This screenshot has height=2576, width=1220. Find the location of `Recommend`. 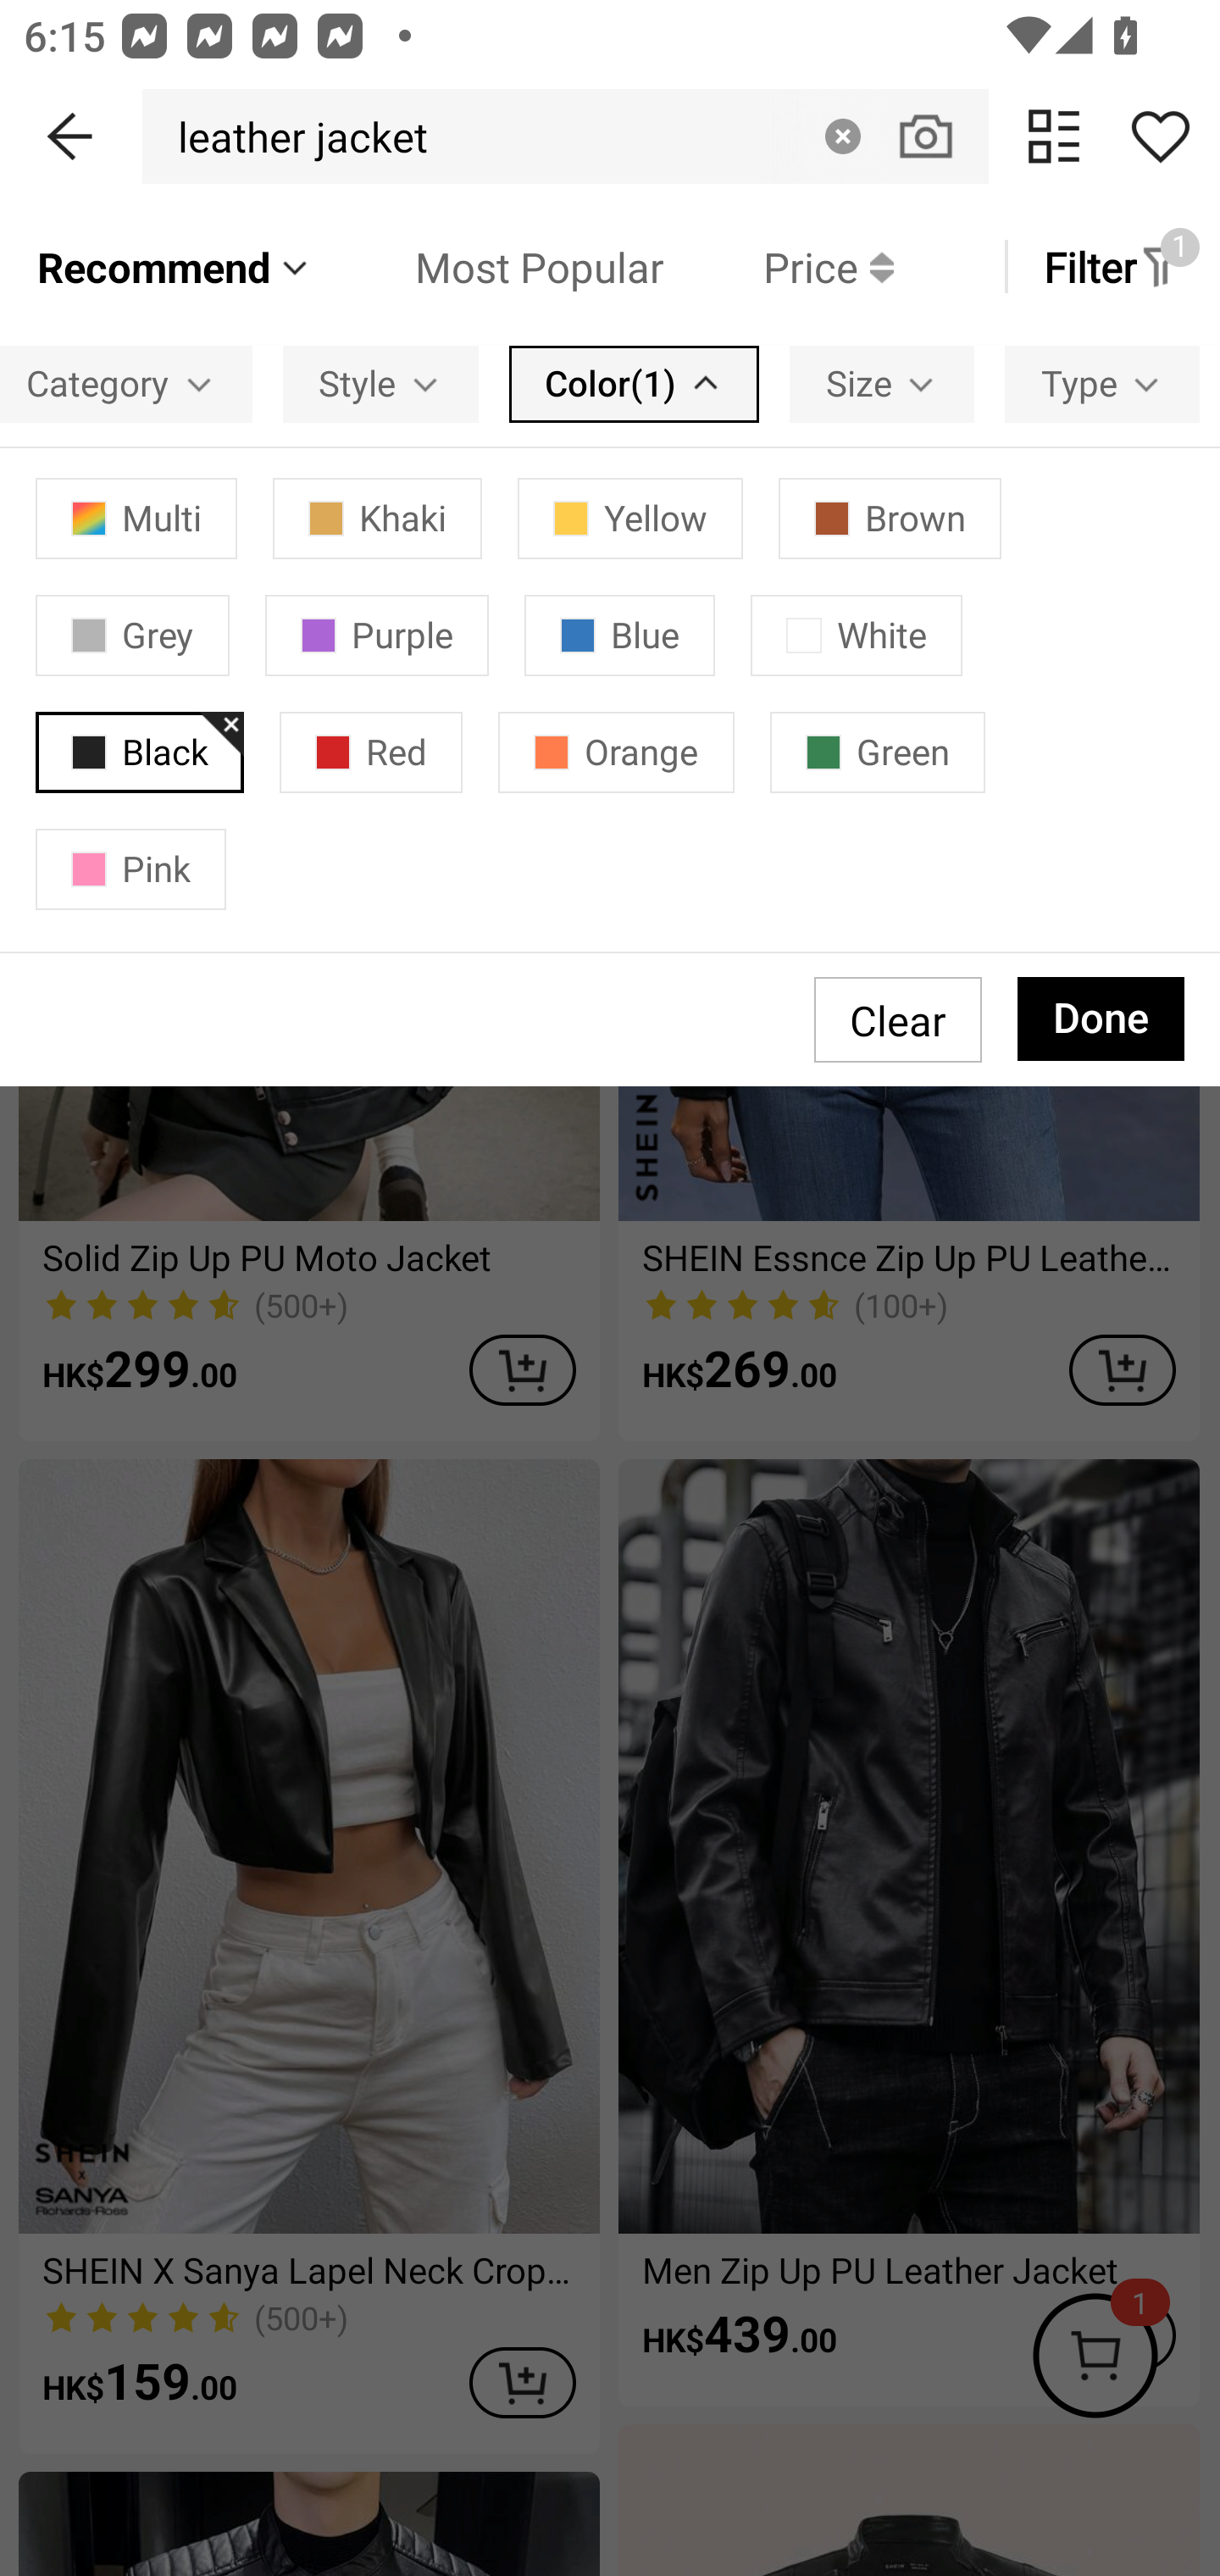

Recommend is located at coordinates (175, 266).